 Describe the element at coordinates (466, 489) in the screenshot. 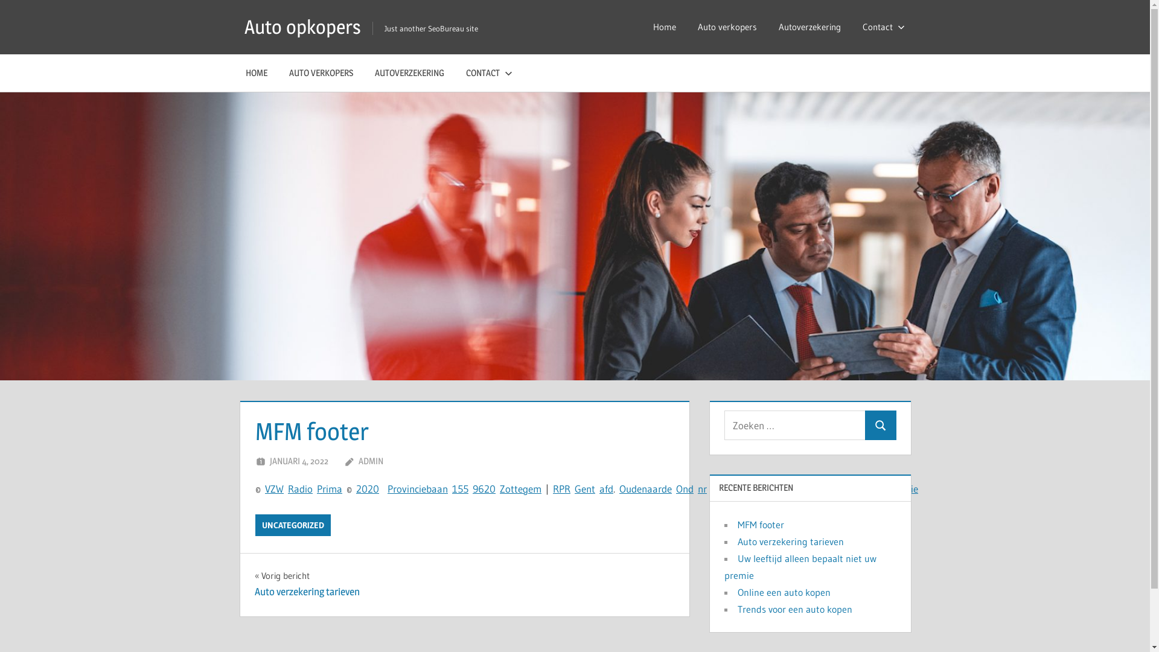

I see `5` at that location.